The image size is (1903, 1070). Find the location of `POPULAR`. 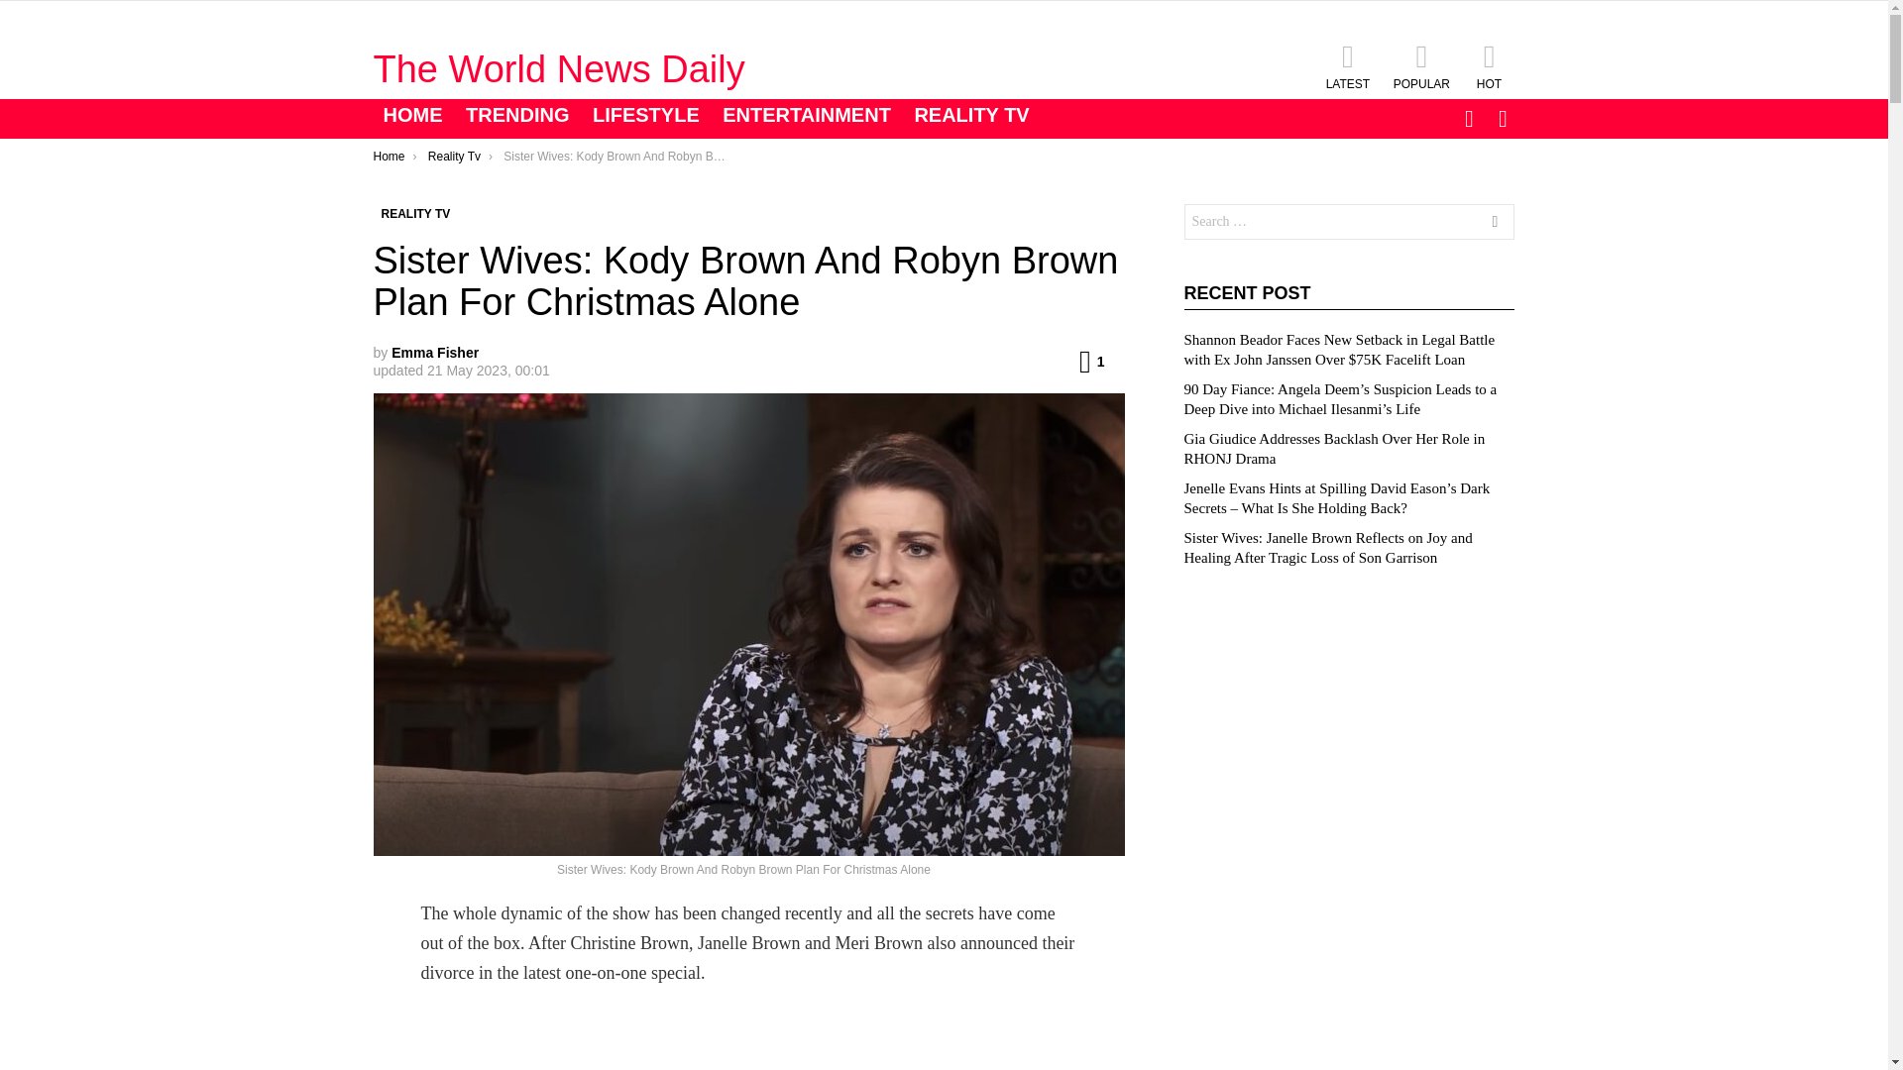

POPULAR is located at coordinates (1421, 65).